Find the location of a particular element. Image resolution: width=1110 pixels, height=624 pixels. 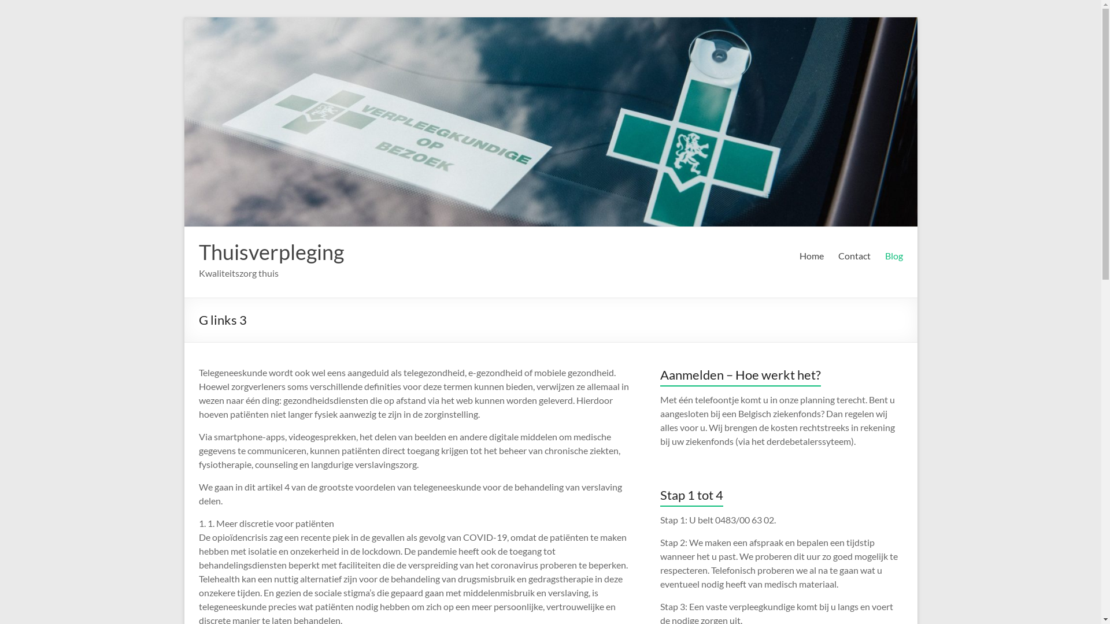

Home is located at coordinates (811, 256).